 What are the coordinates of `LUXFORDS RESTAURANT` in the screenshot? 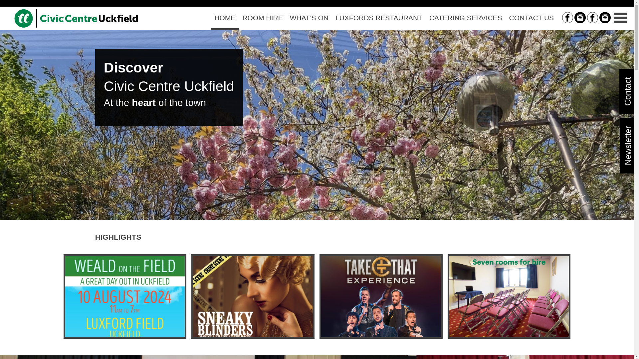 It's located at (378, 18).